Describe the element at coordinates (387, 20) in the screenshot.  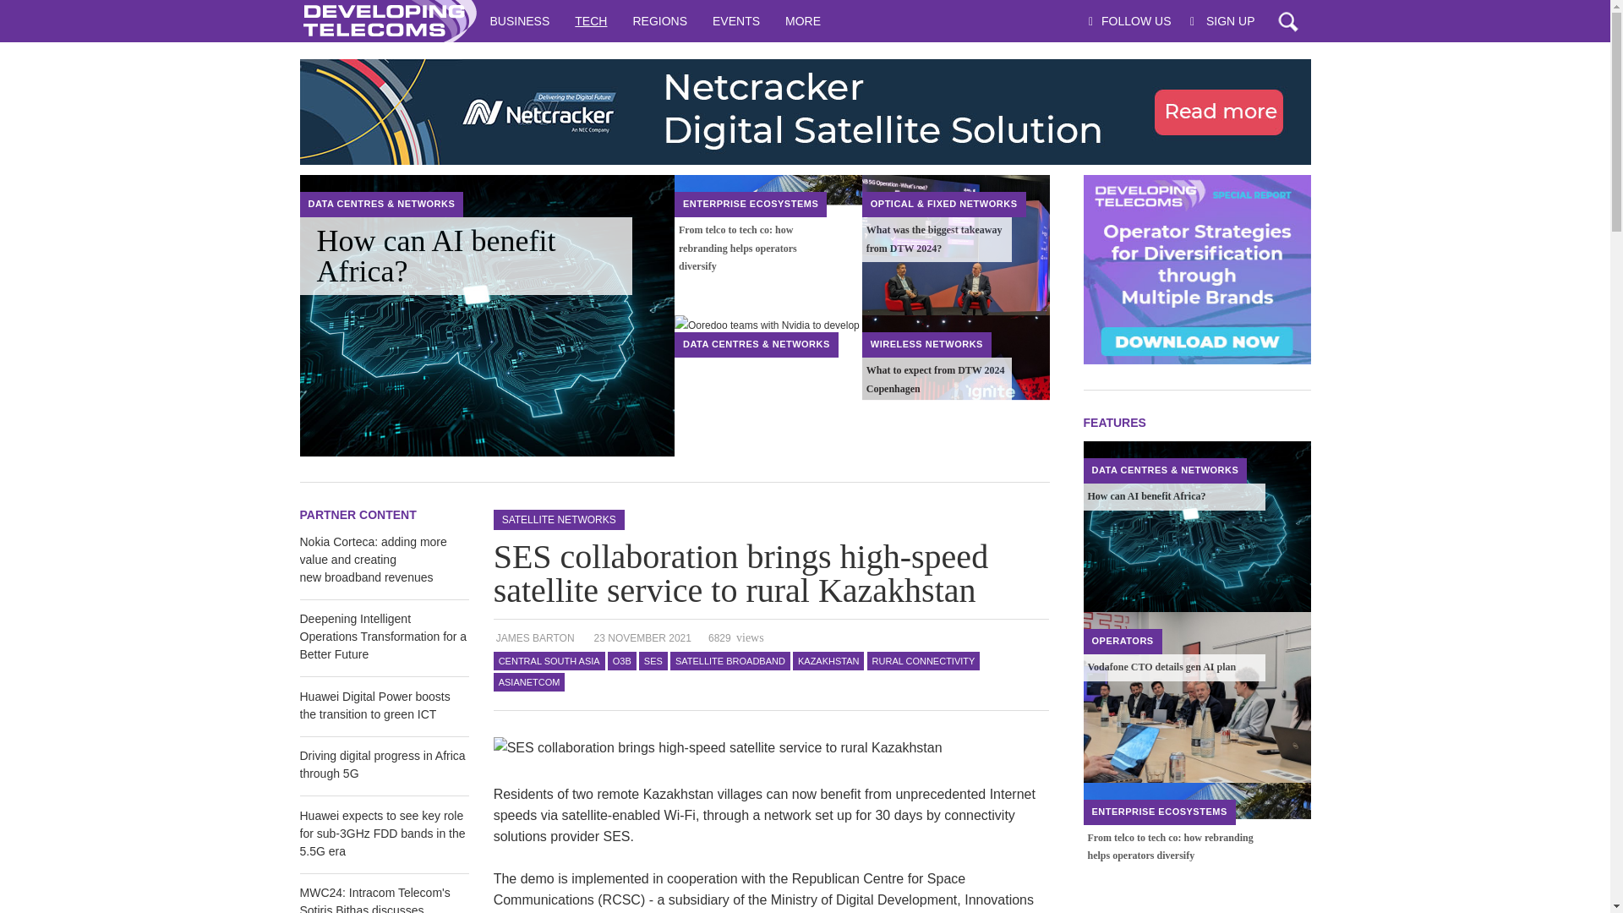
I see `Developing Telecoms` at that location.